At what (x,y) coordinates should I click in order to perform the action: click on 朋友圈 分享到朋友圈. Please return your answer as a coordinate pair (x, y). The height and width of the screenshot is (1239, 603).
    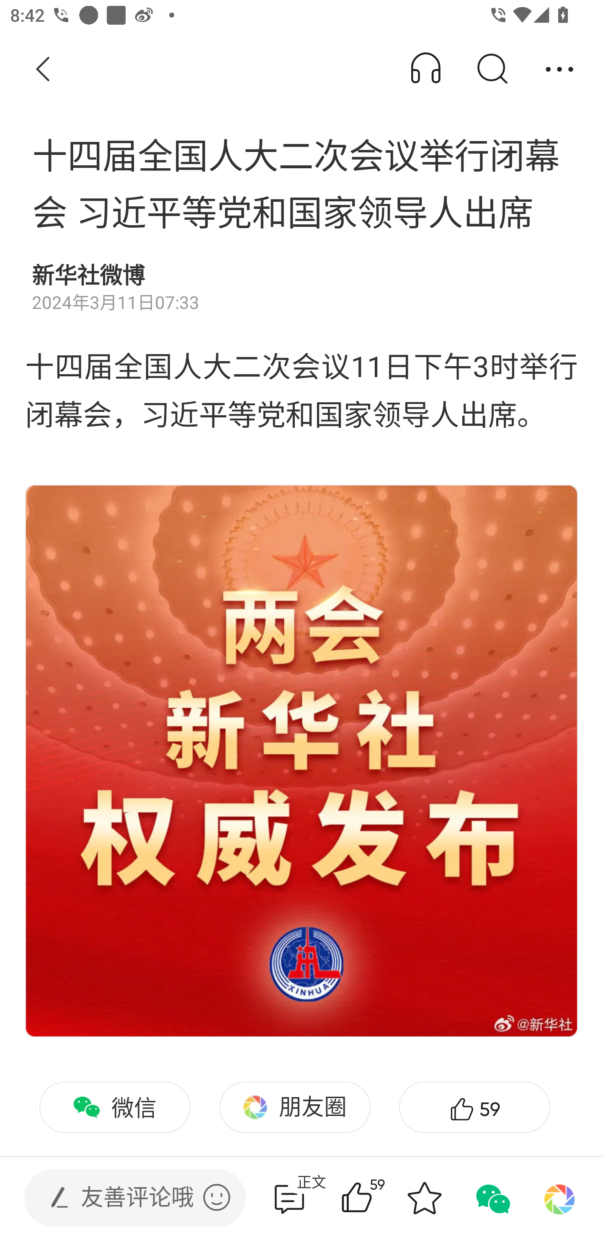
    Looking at the image, I should click on (295, 1108).